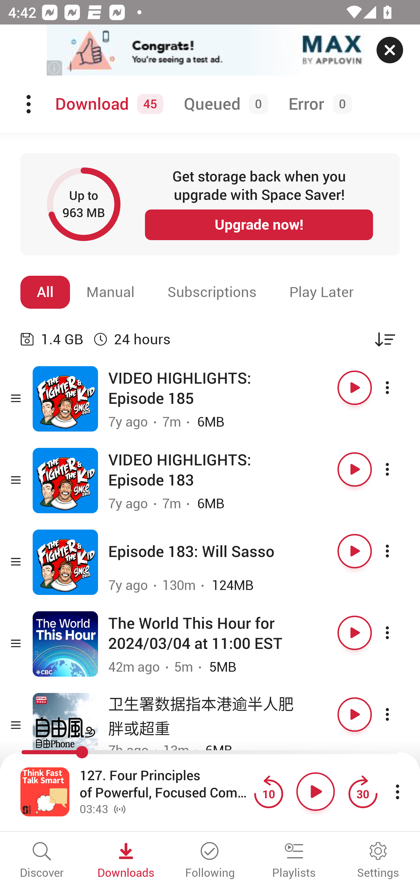 Image resolution: width=420 pixels, height=887 pixels. What do you see at coordinates (318, 104) in the screenshot?
I see ` Error 0` at bounding box center [318, 104].